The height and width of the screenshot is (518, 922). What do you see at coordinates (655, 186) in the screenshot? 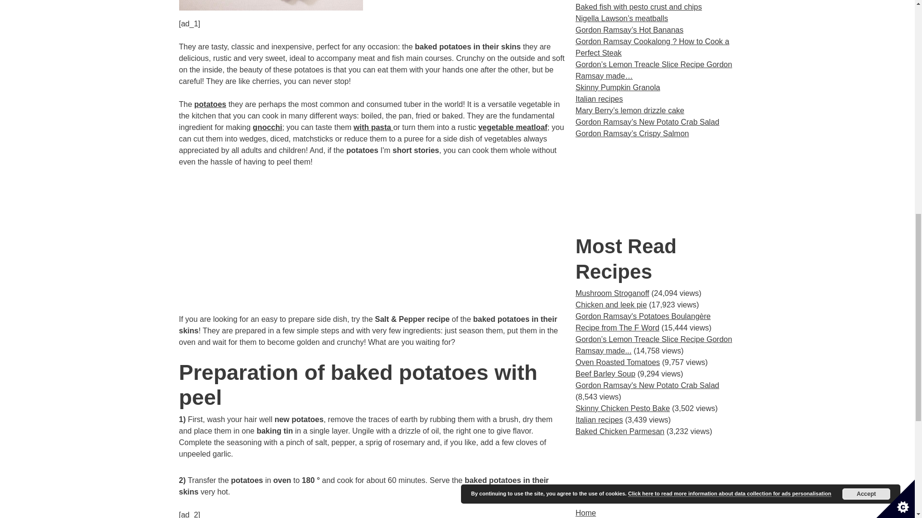
I see `Advertisement` at bounding box center [655, 186].